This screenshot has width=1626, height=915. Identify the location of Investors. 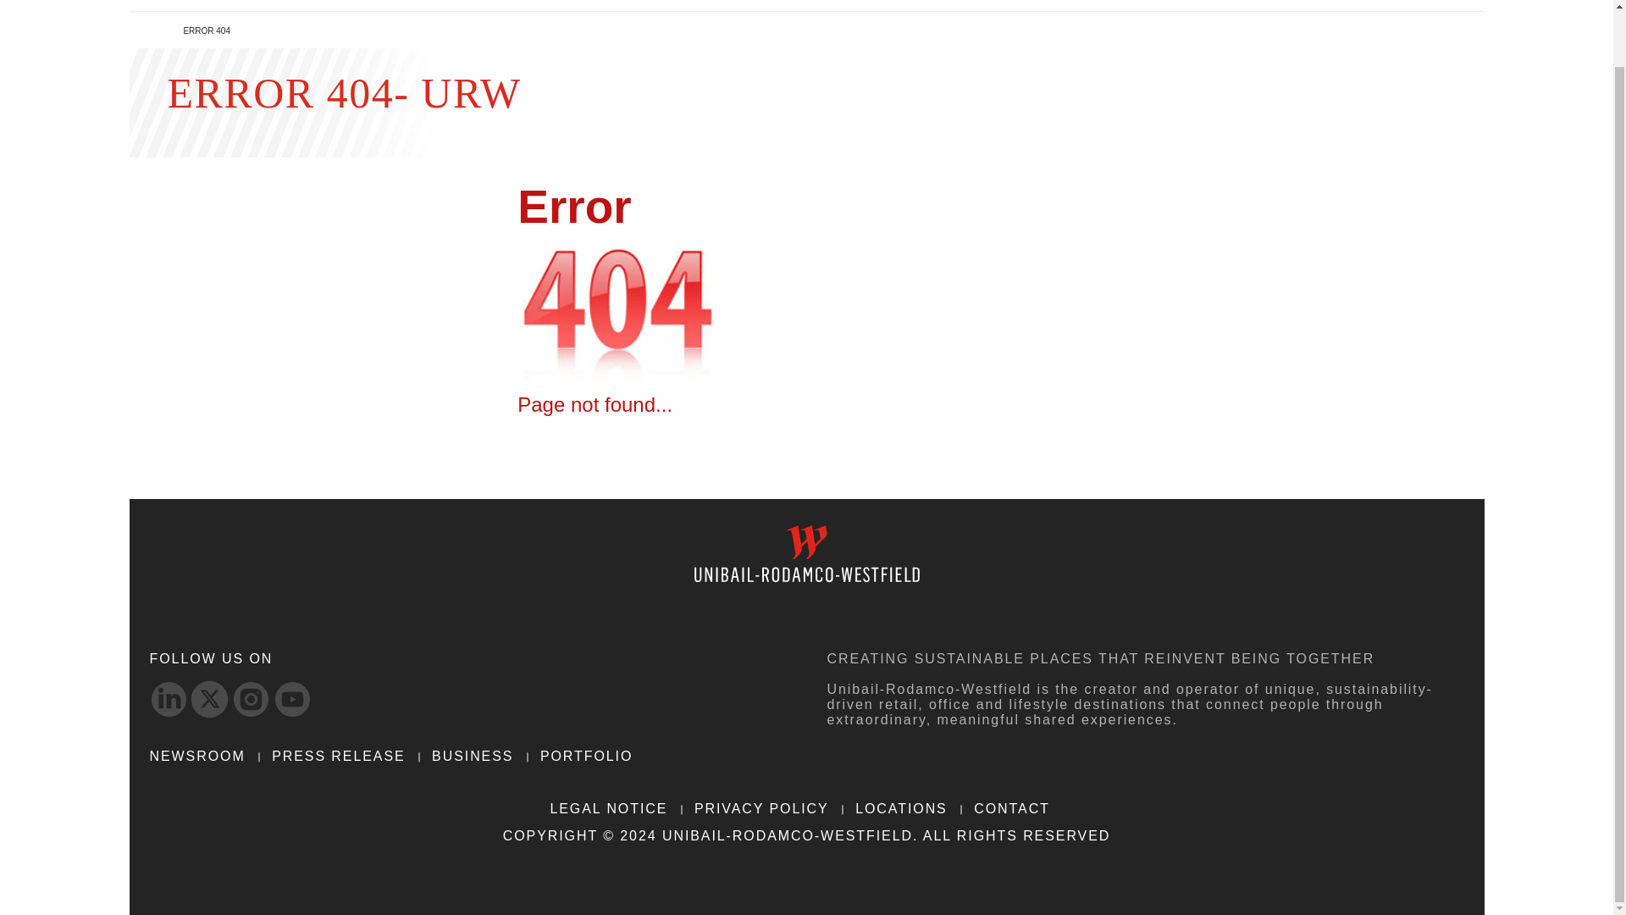
(776, 18).